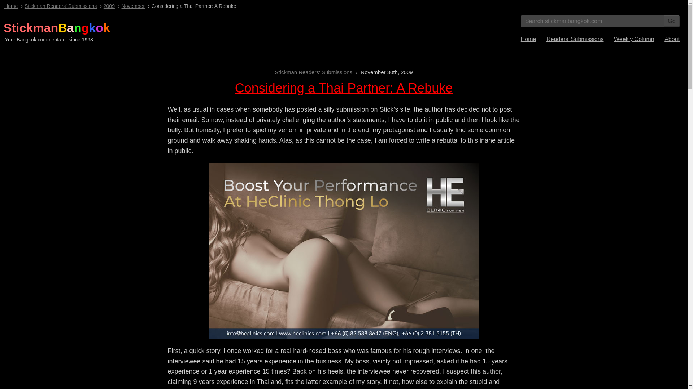 The width and height of the screenshot is (693, 389). What do you see at coordinates (133, 6) in the screenshot?
I see `November` at bounding box center [133, 6].